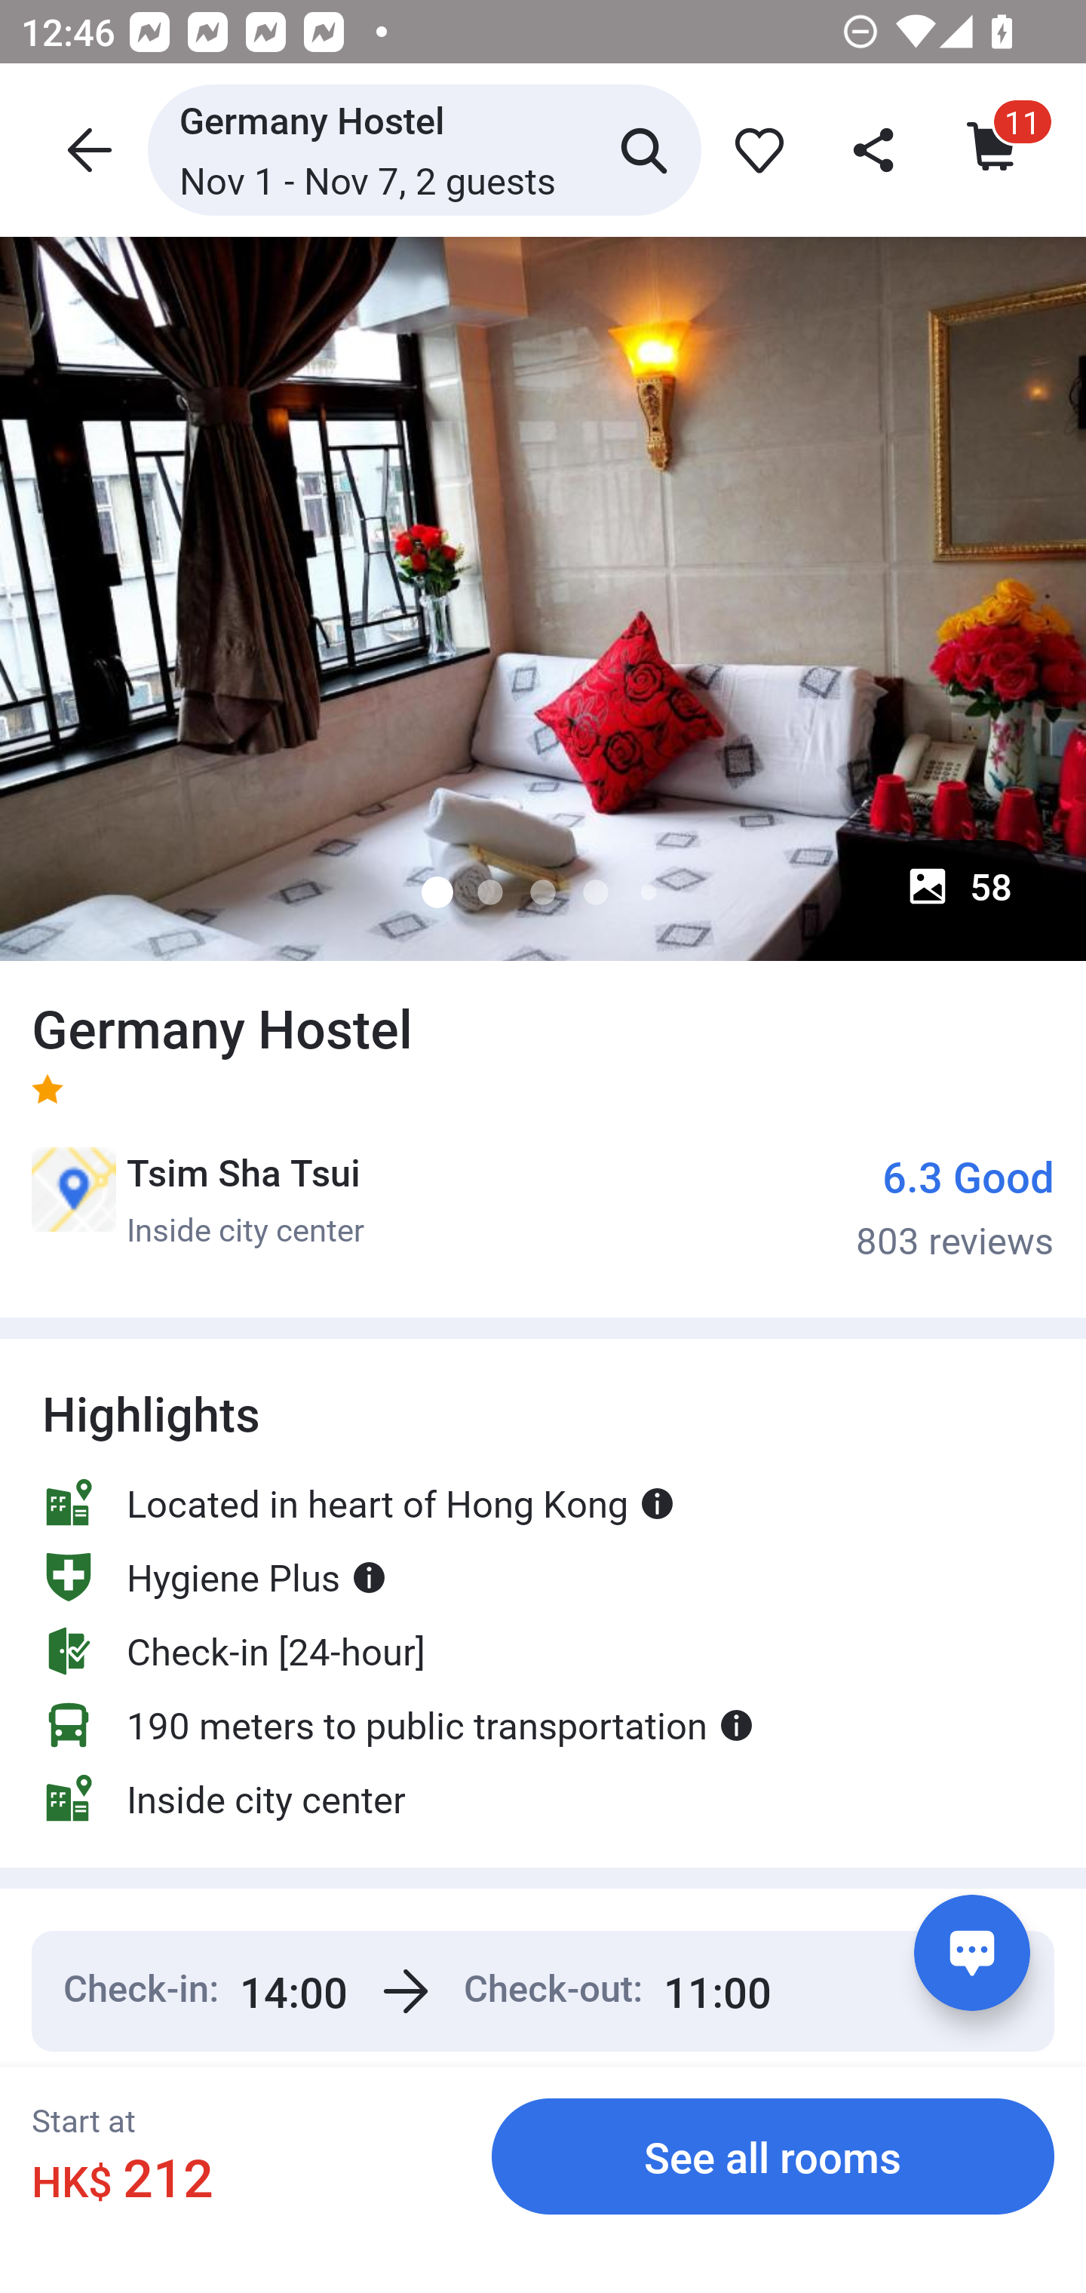  What do you see at coordinates (86, 149) in the screenshot?
I see `header icon` at bounding box center [86, 149].